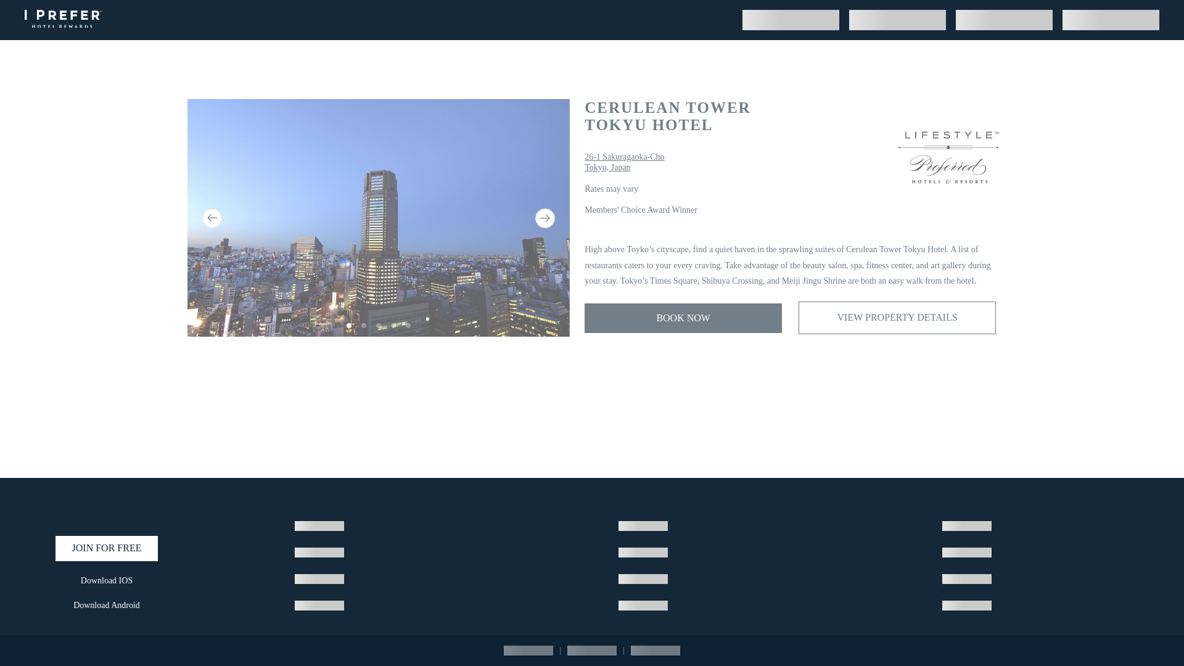 Image resolution: width=1184 pixels, height=666 pixels. Describe the element at coordinates (683, 318) in the screenshot. I see `BOOK NOW` at that location.